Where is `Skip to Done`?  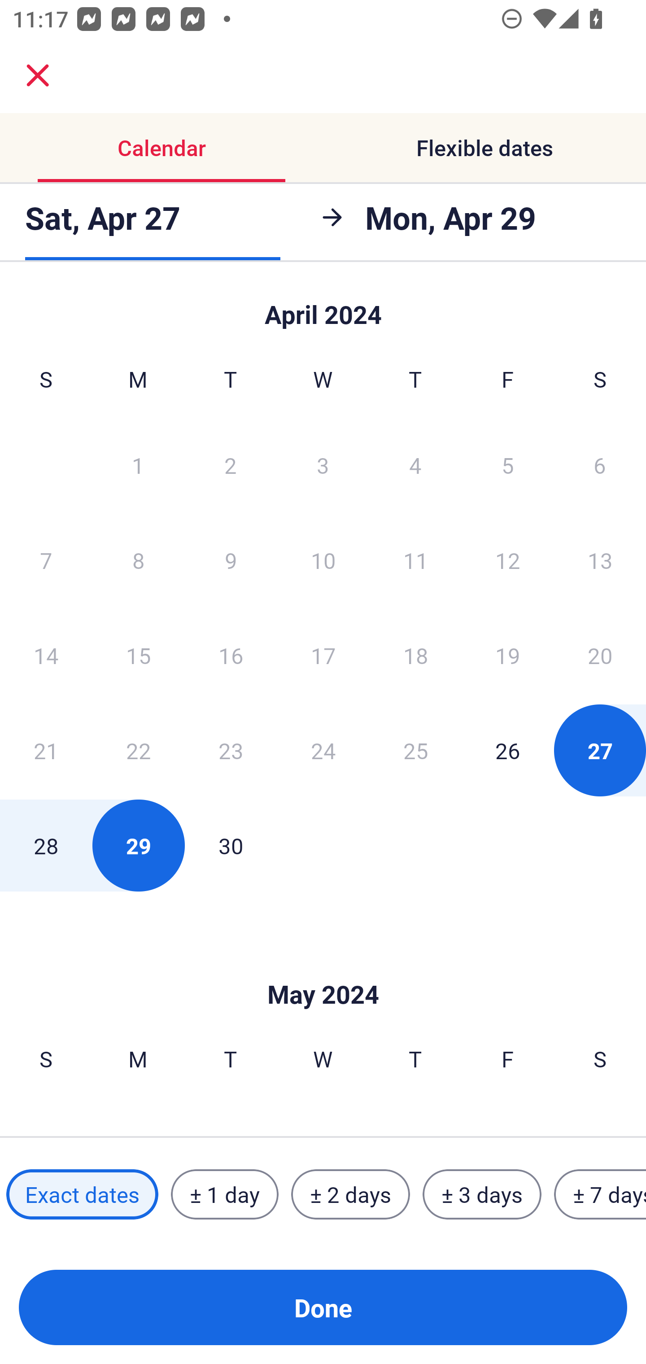 Skip to Done is located at coordinates (323, 967).